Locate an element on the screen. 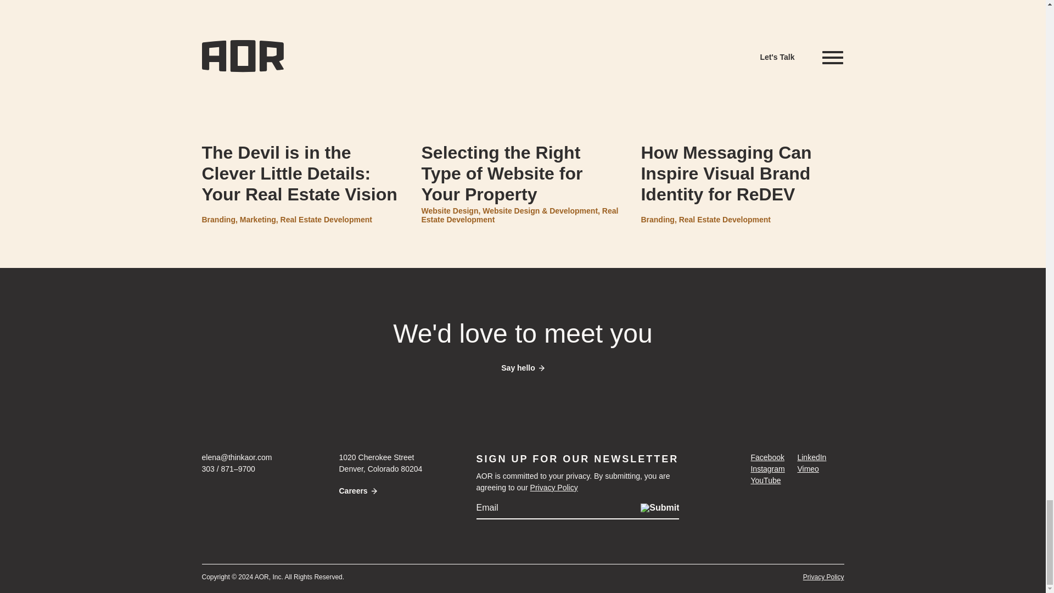 Image resolution: width=1054 pixels, height=593 pixels. Selecting the Right Type of Website for Your Property is located at coordinates (522, 174).